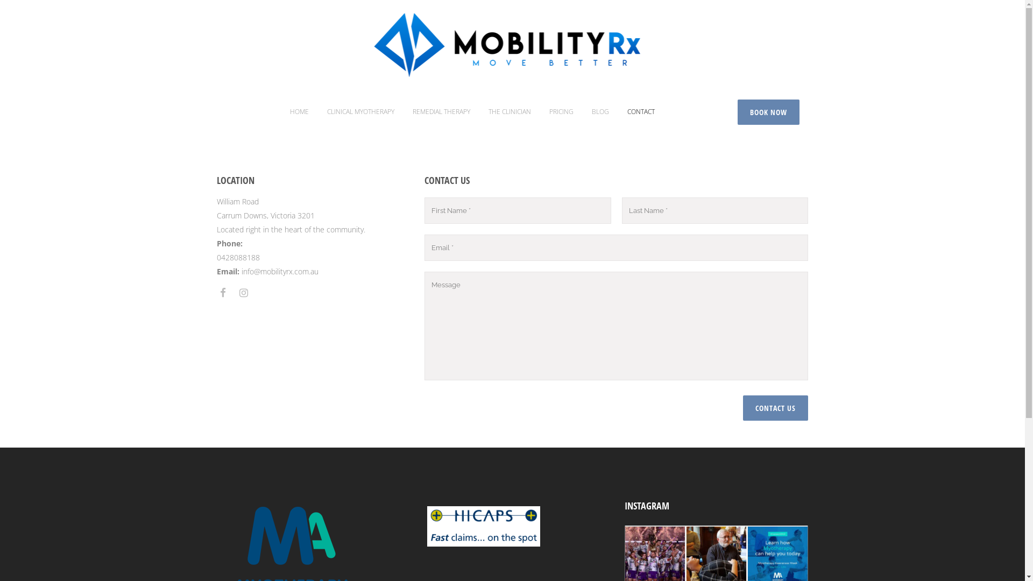 The image size is (1033, 581). What do you see at coordinates (299, 112) in the screenshot?
I see `HOME` at bounding box center [299, 112].